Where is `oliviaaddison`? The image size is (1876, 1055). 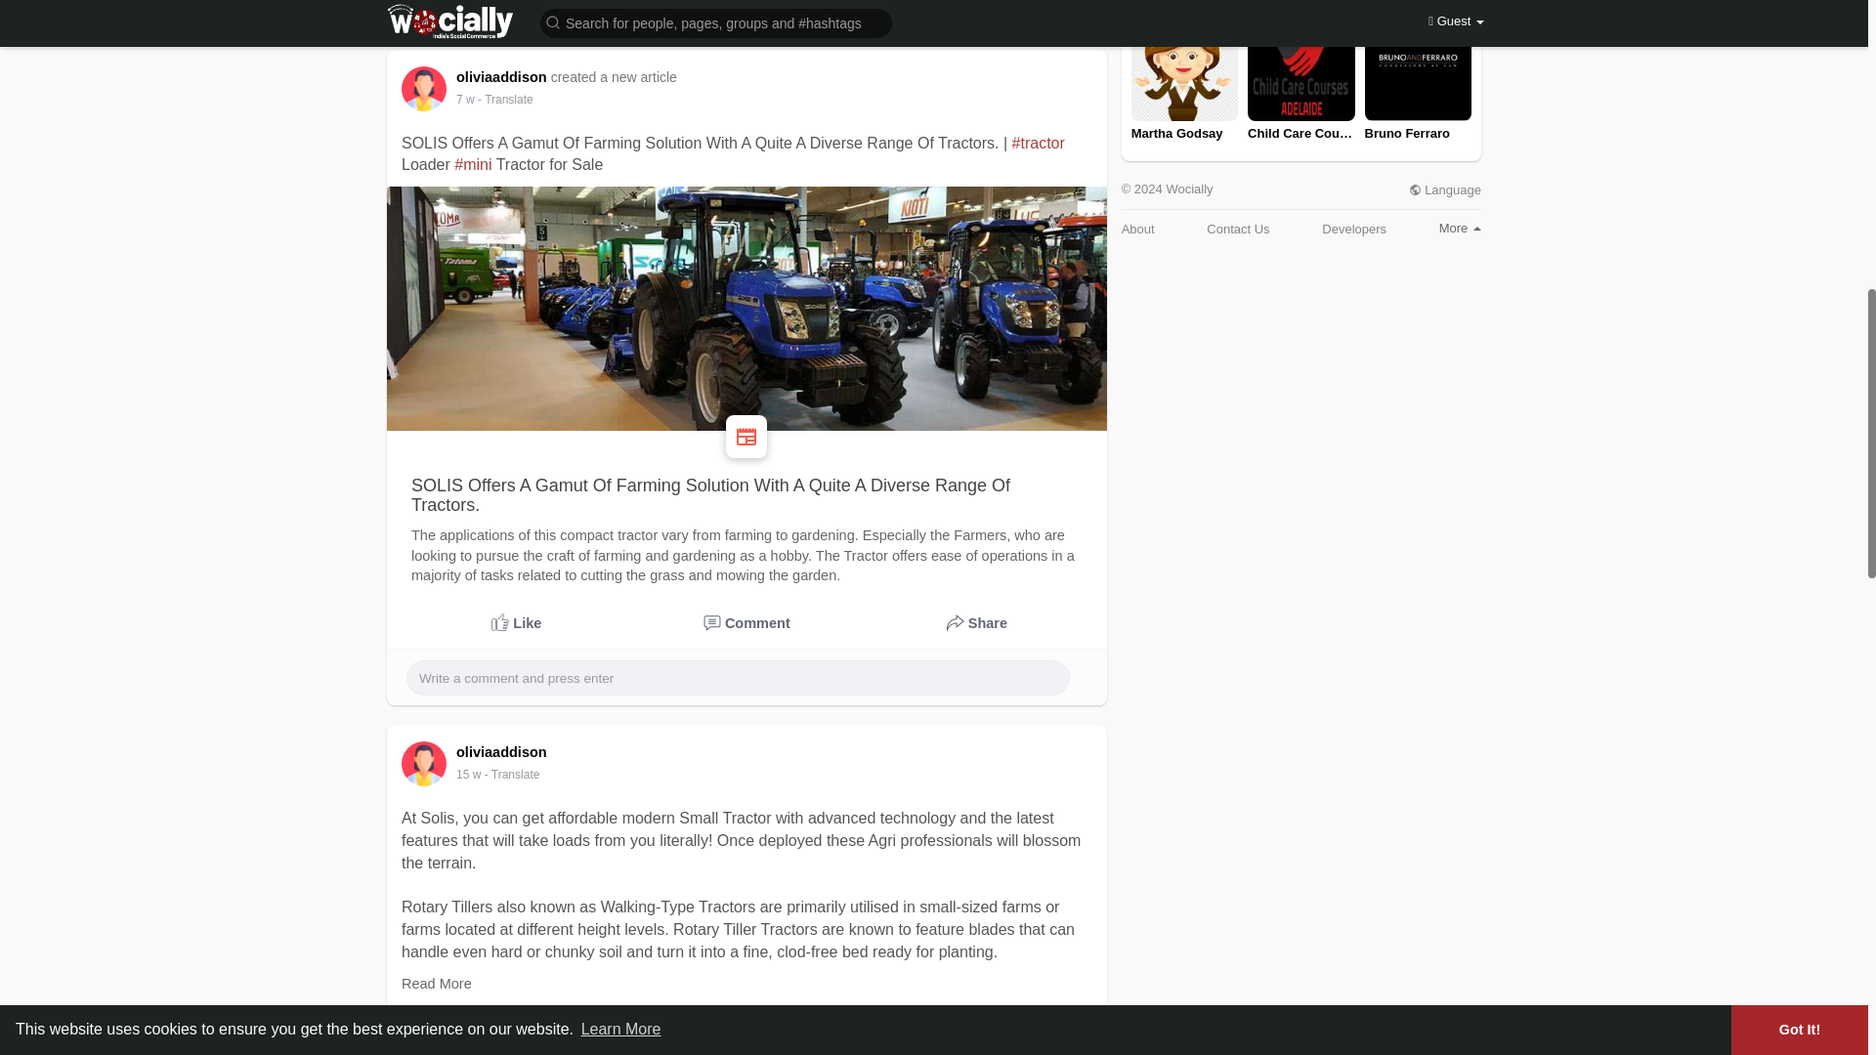
oliviaaddison is located at coordinates (504, 77).